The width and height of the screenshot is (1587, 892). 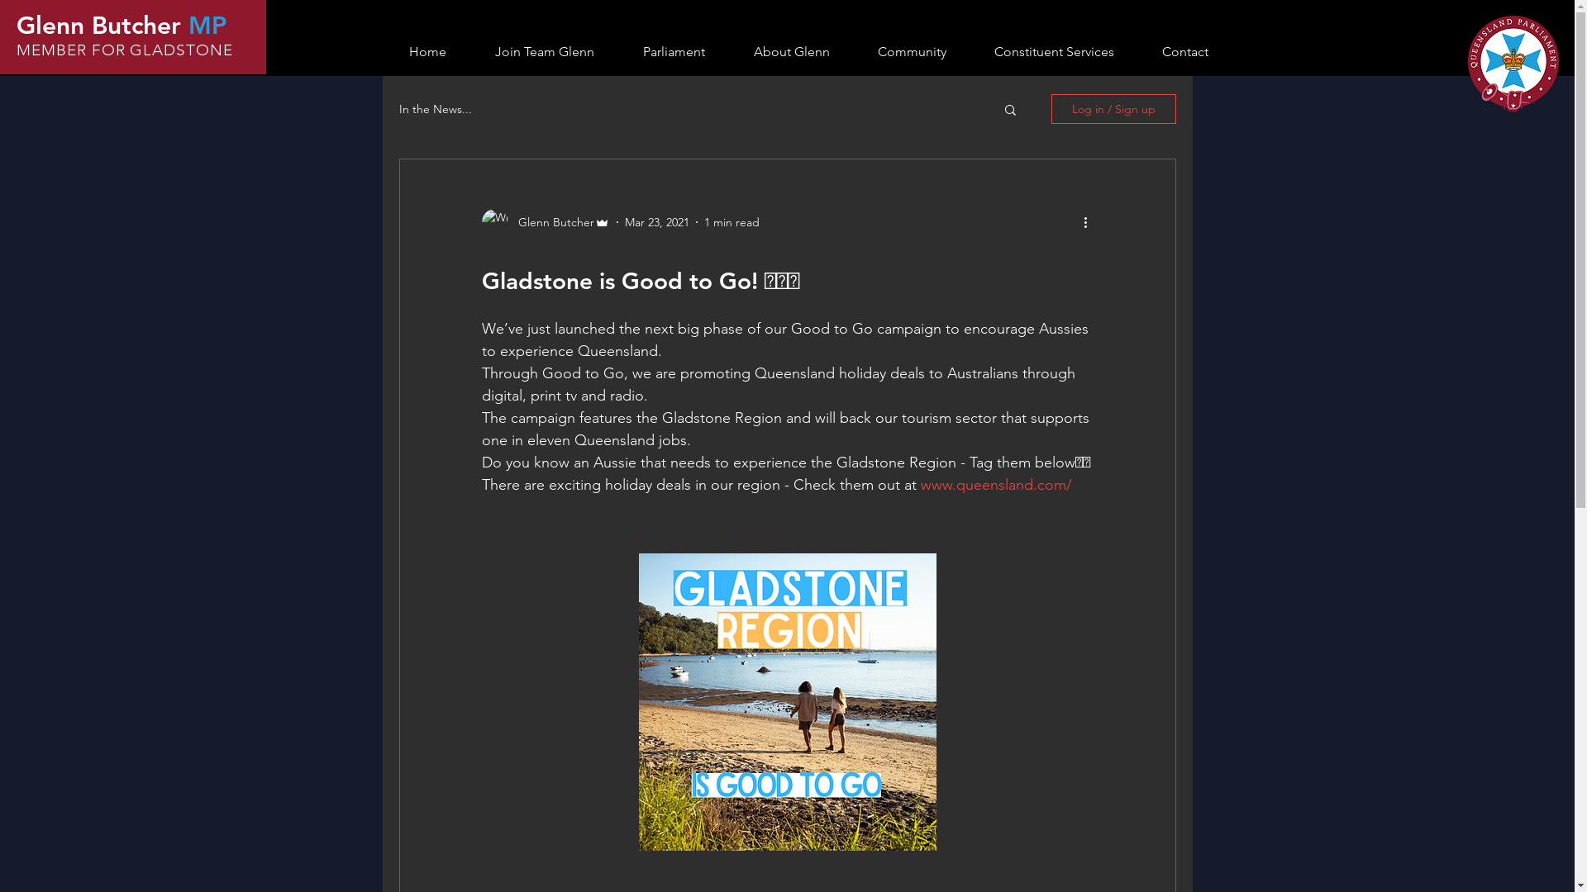 What do you see at coordinates (911, 52) in the screenshot?
I see `Community` at bounding box center [911, 52].